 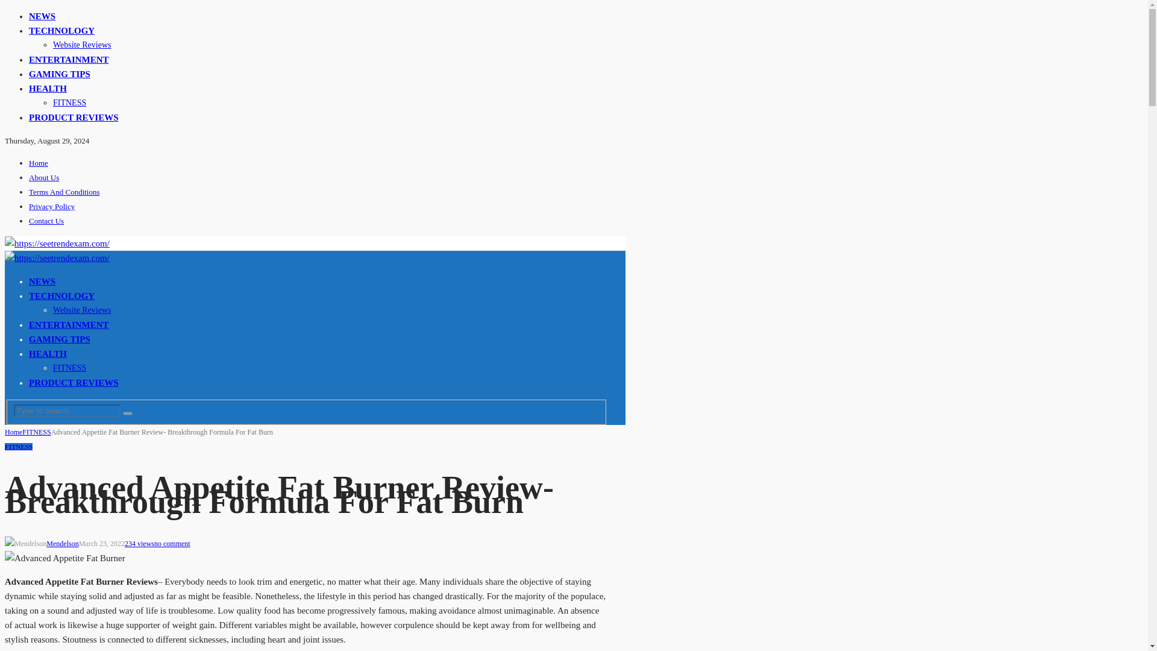 I want to click on FITNESS, so click(x=69, y=368).